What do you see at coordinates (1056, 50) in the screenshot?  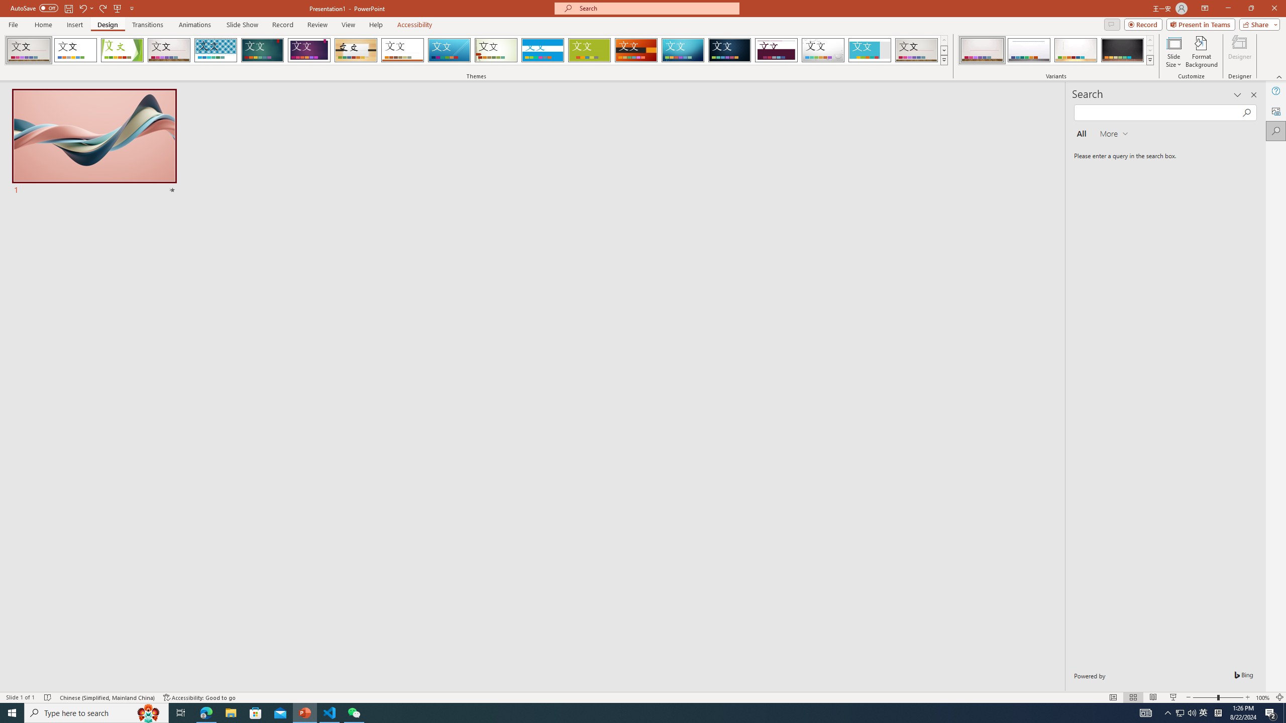 I see `AutomationID: ThemeVariantsGallery` at bounding box center [1056, 50].